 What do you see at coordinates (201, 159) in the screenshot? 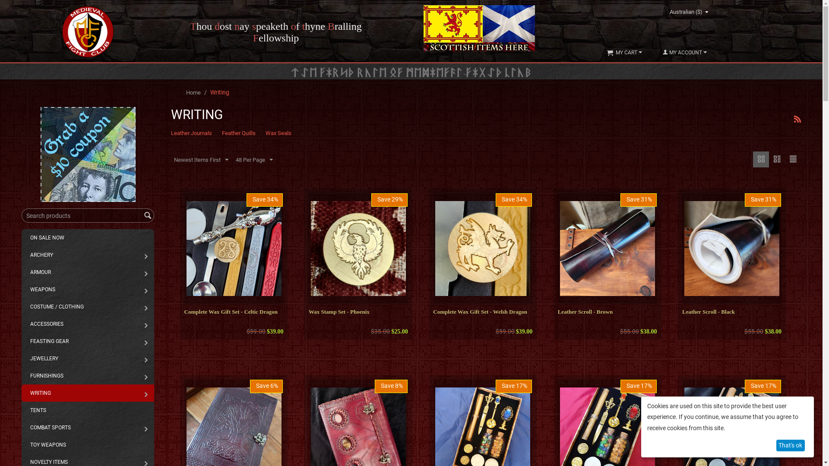
I see `Newest Items First` at bounding box center [201, 159].